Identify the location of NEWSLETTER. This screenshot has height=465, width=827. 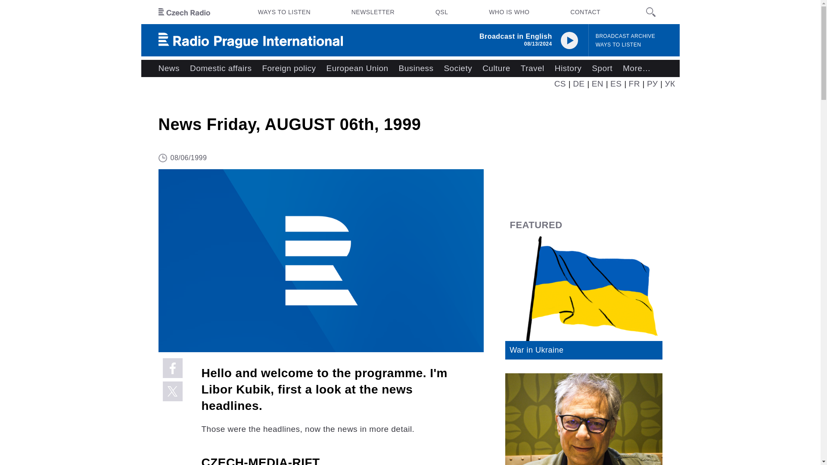
(373, 12).